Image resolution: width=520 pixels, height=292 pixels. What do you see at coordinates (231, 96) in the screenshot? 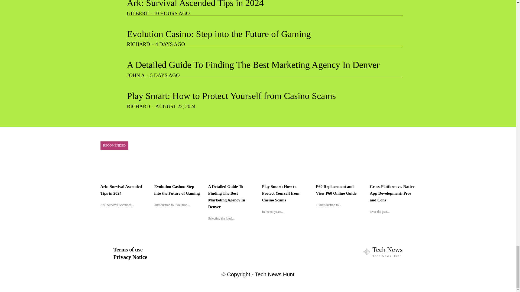
I see `Play Smart: How to Protect Yourself from Casino Scams` at bounding box center [231, 96].